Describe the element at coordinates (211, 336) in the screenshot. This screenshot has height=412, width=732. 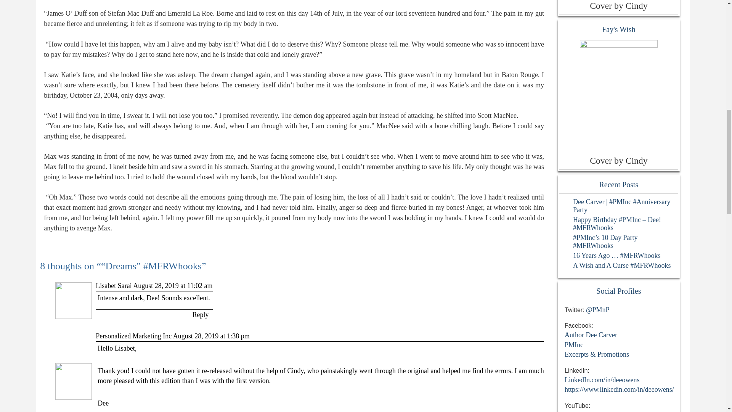
I see `August 28, 2019 at 1:38 pm` at that location.